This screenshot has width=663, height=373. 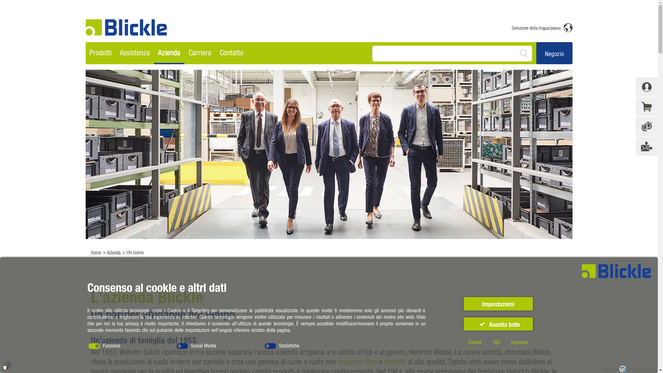 What do you see at coordinates (96, 252) in the screenshot?
I see `Home` at bounding box center [96, 252].